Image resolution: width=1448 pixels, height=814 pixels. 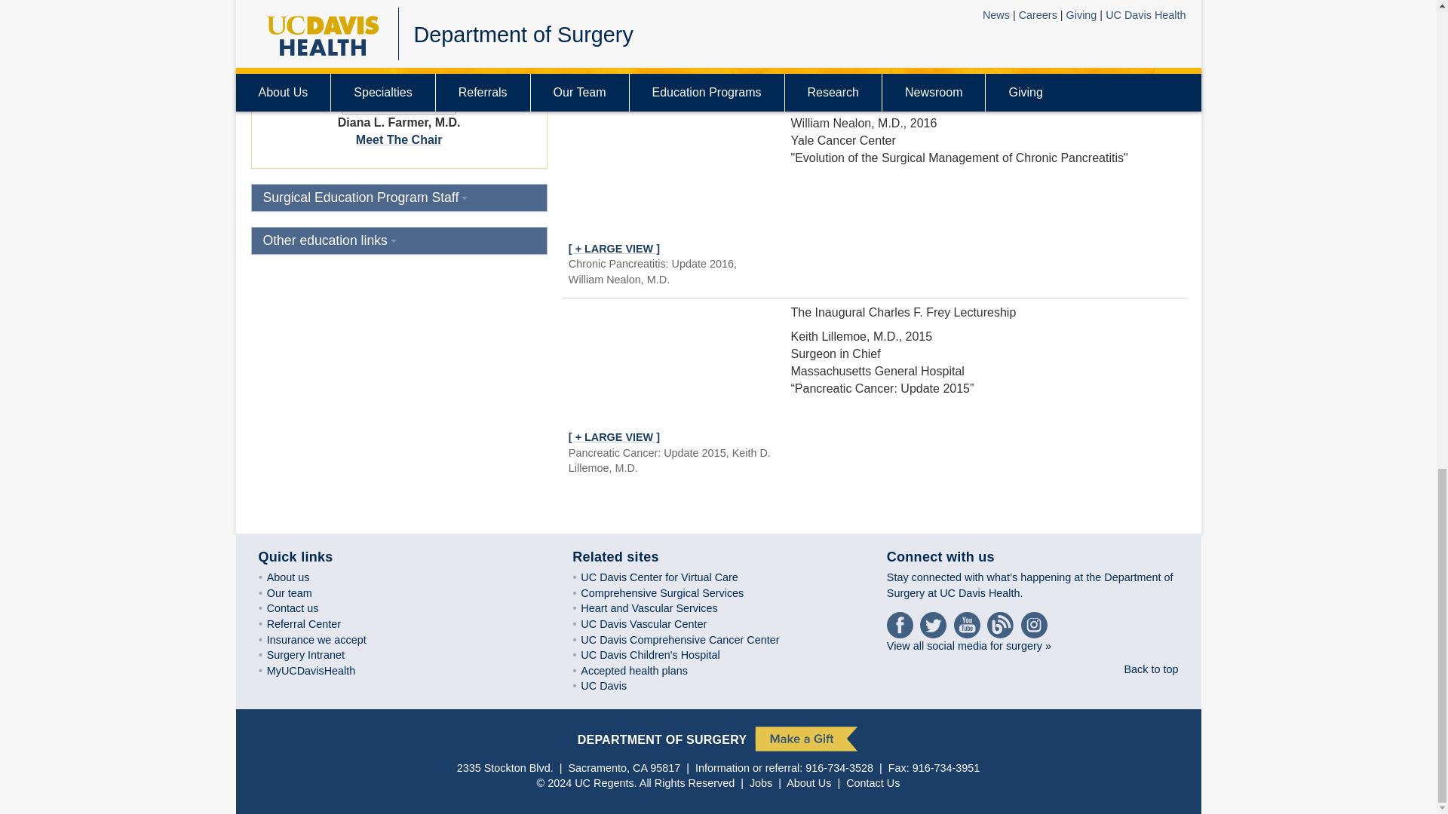 What do you see at coordinates (660, 608) in the screenshot?
I see `Heart and Vascular Services` at bounding box center [660, 608].